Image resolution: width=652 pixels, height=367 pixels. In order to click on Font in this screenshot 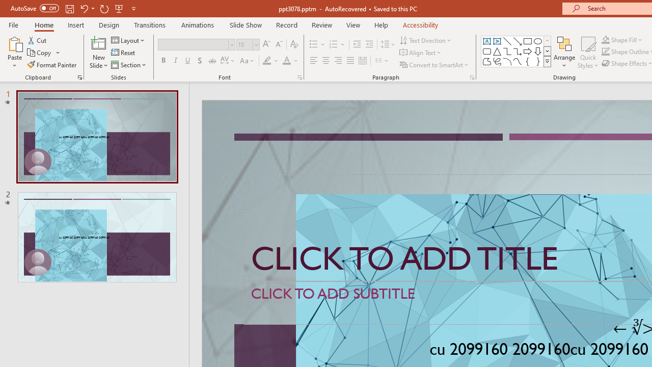, I will do `click(194, 44)`.